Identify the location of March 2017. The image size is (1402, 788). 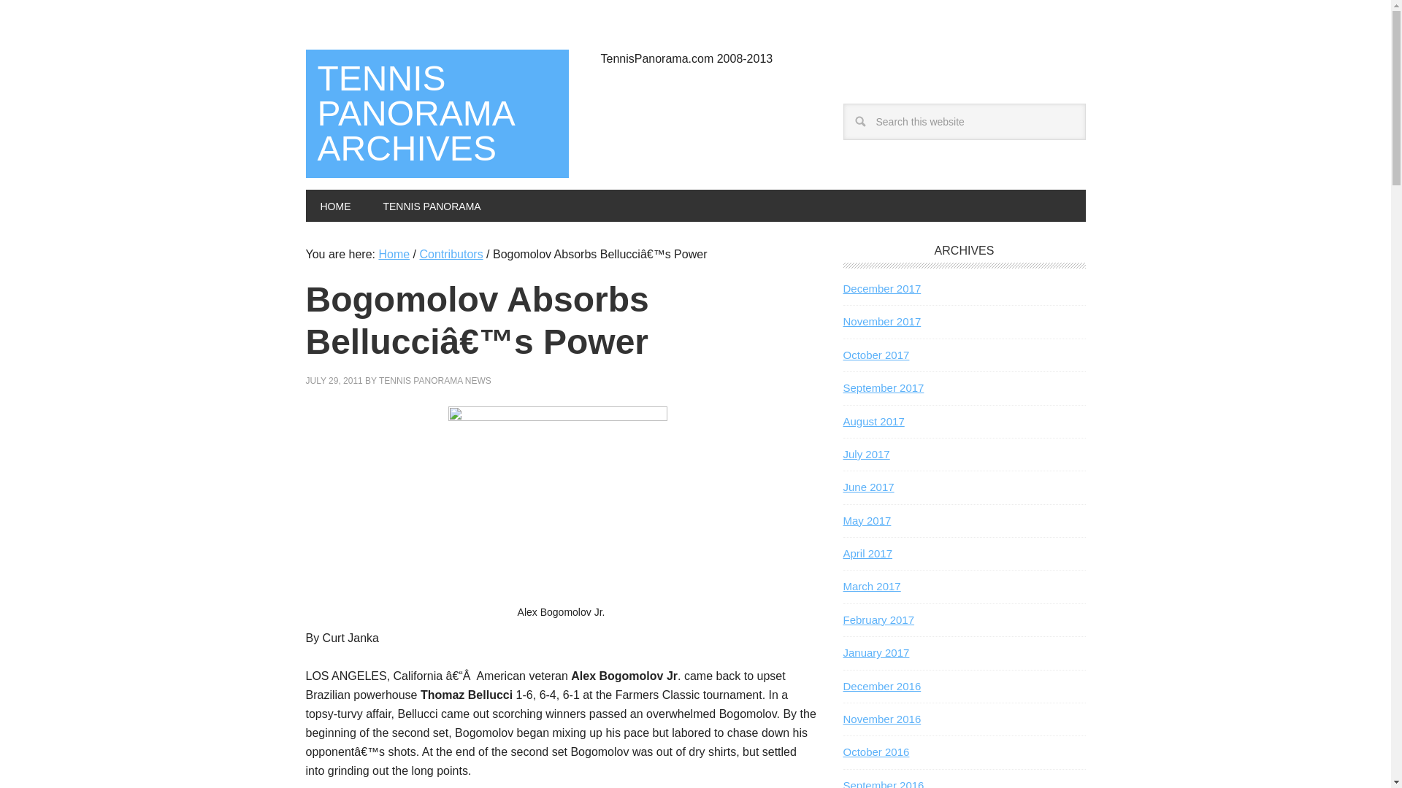
(870, 586).